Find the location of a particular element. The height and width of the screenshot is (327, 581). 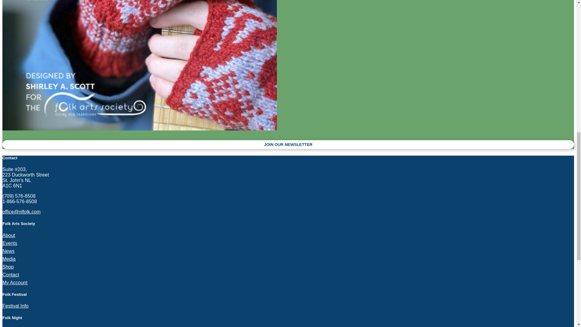

Events is located at coordinates (10, 243).